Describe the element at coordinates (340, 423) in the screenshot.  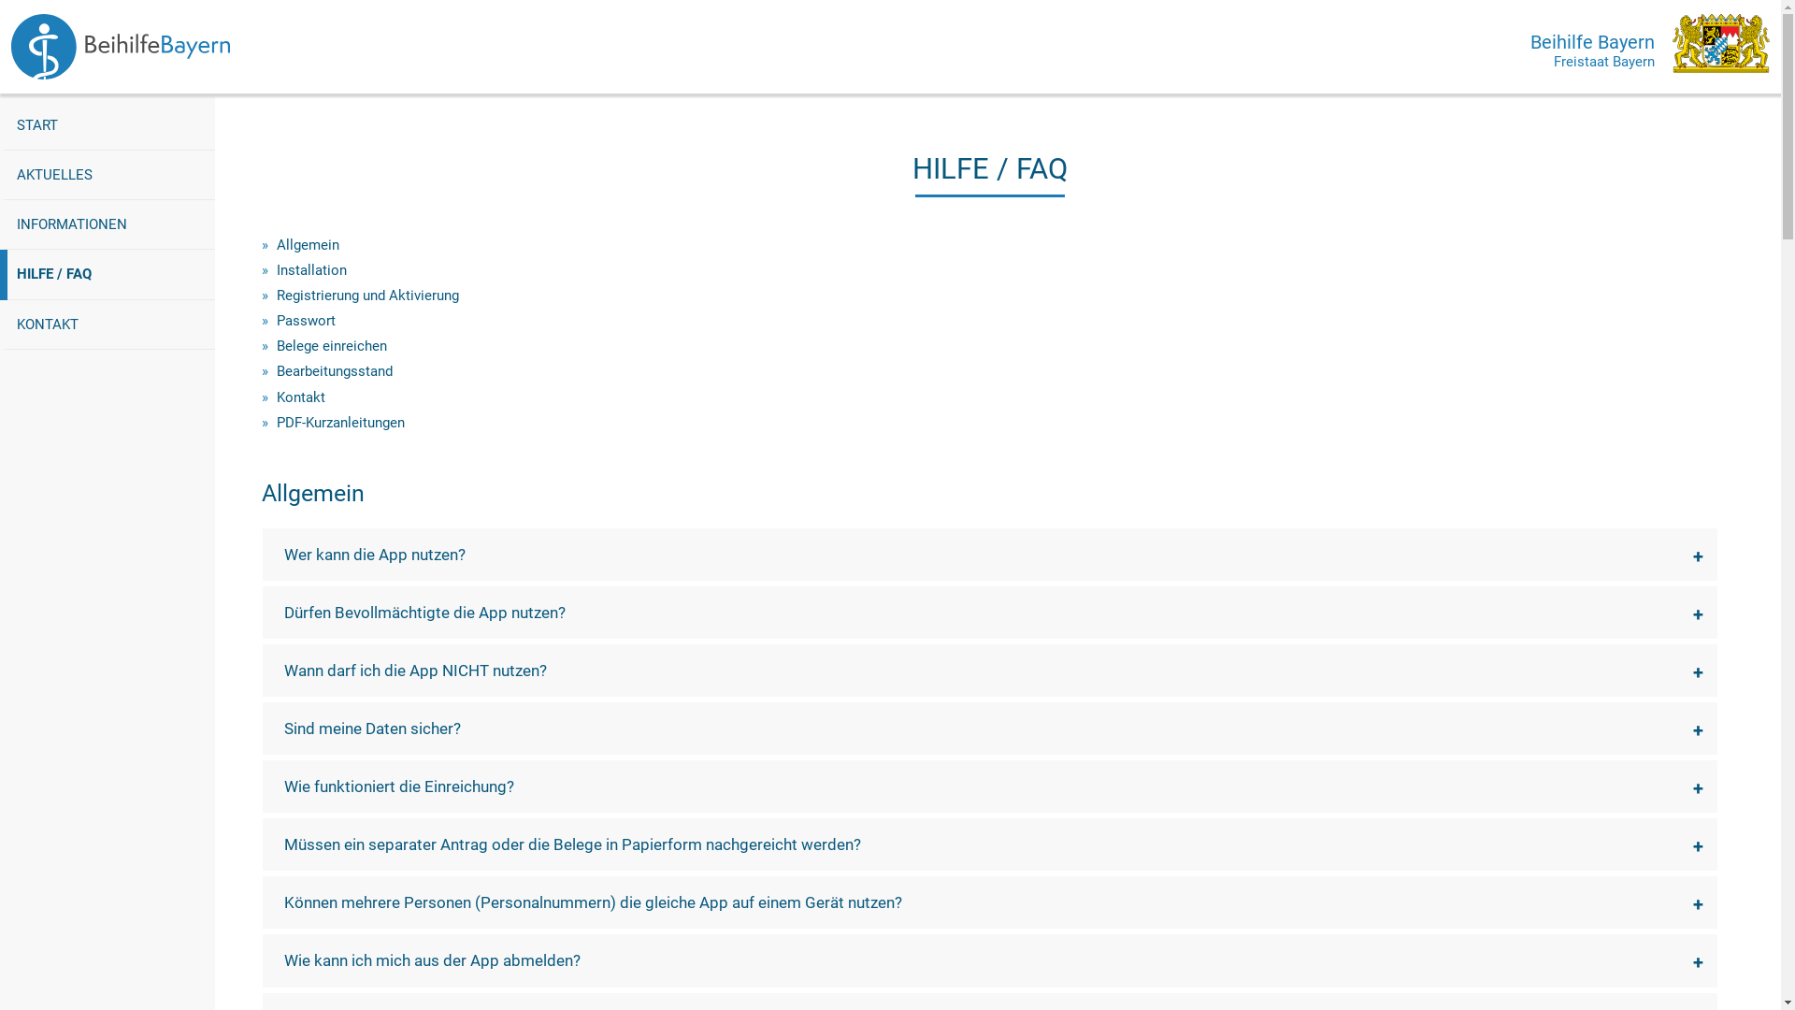
I see `PDF-Kurzanleitungen` at that location.